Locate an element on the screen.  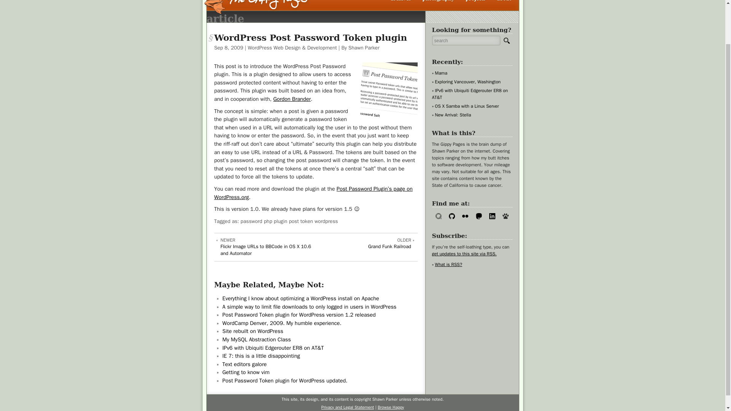
Mama is located at coordinates (244, 364).